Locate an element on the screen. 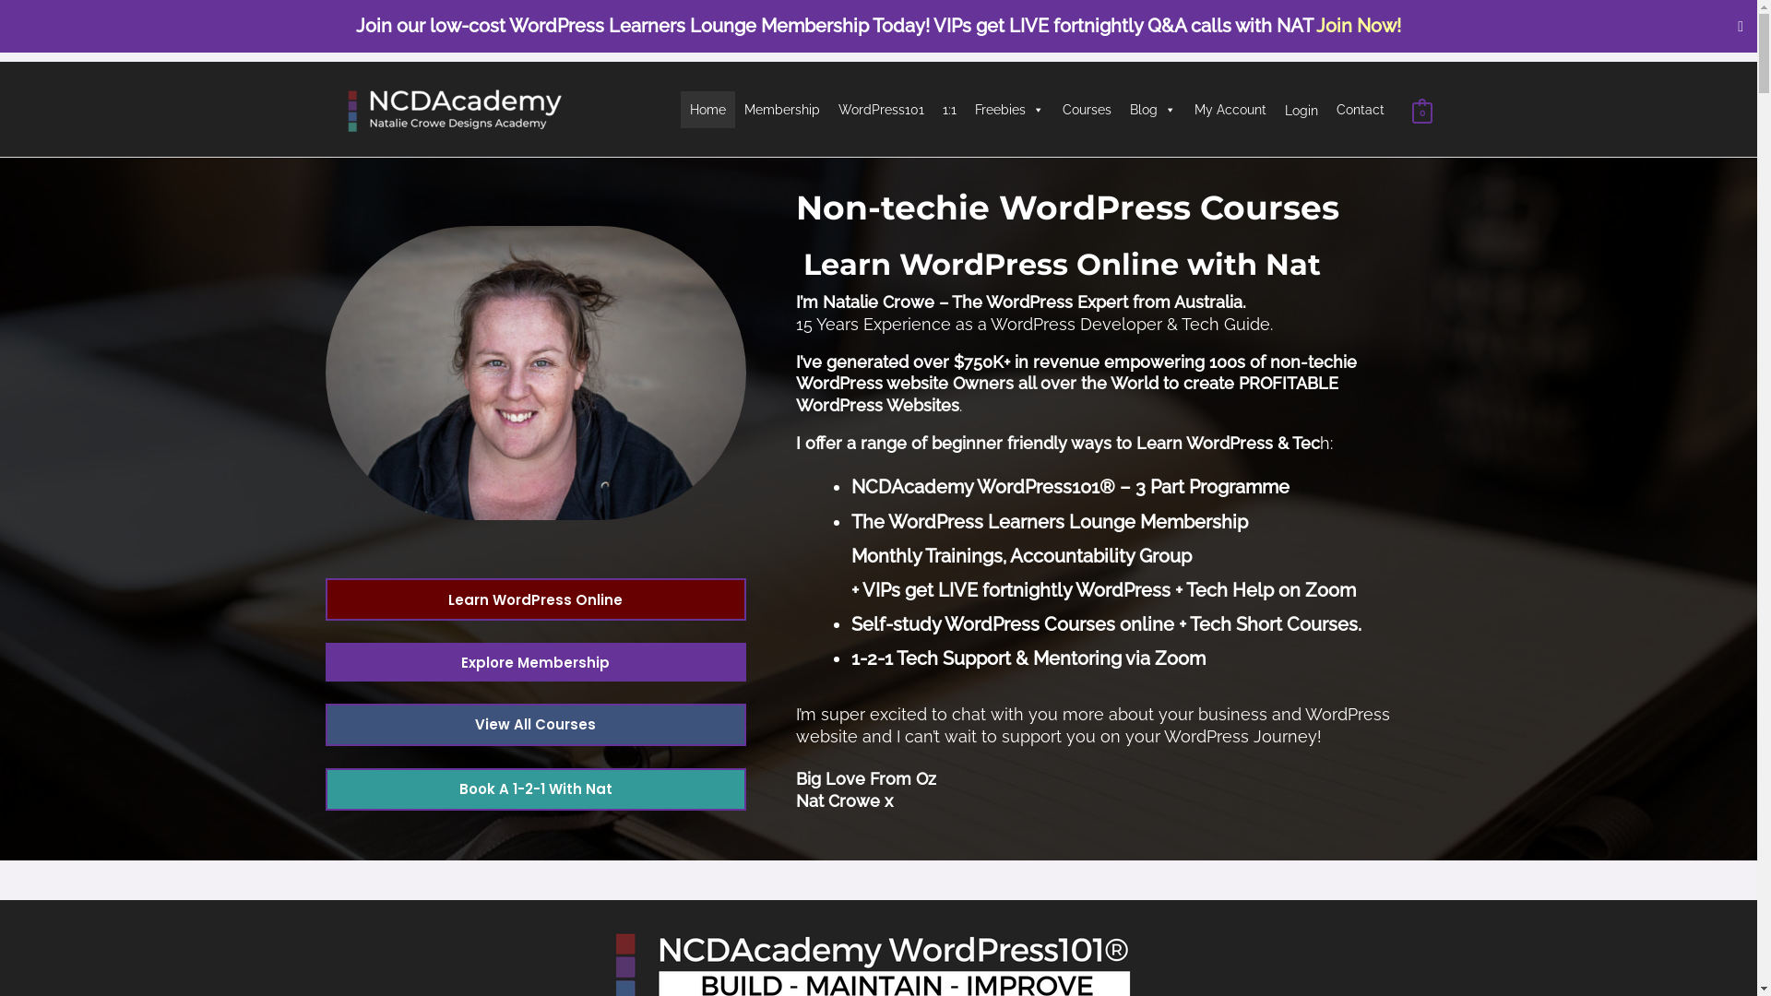  My Account is located at coordinates (1230, 110).